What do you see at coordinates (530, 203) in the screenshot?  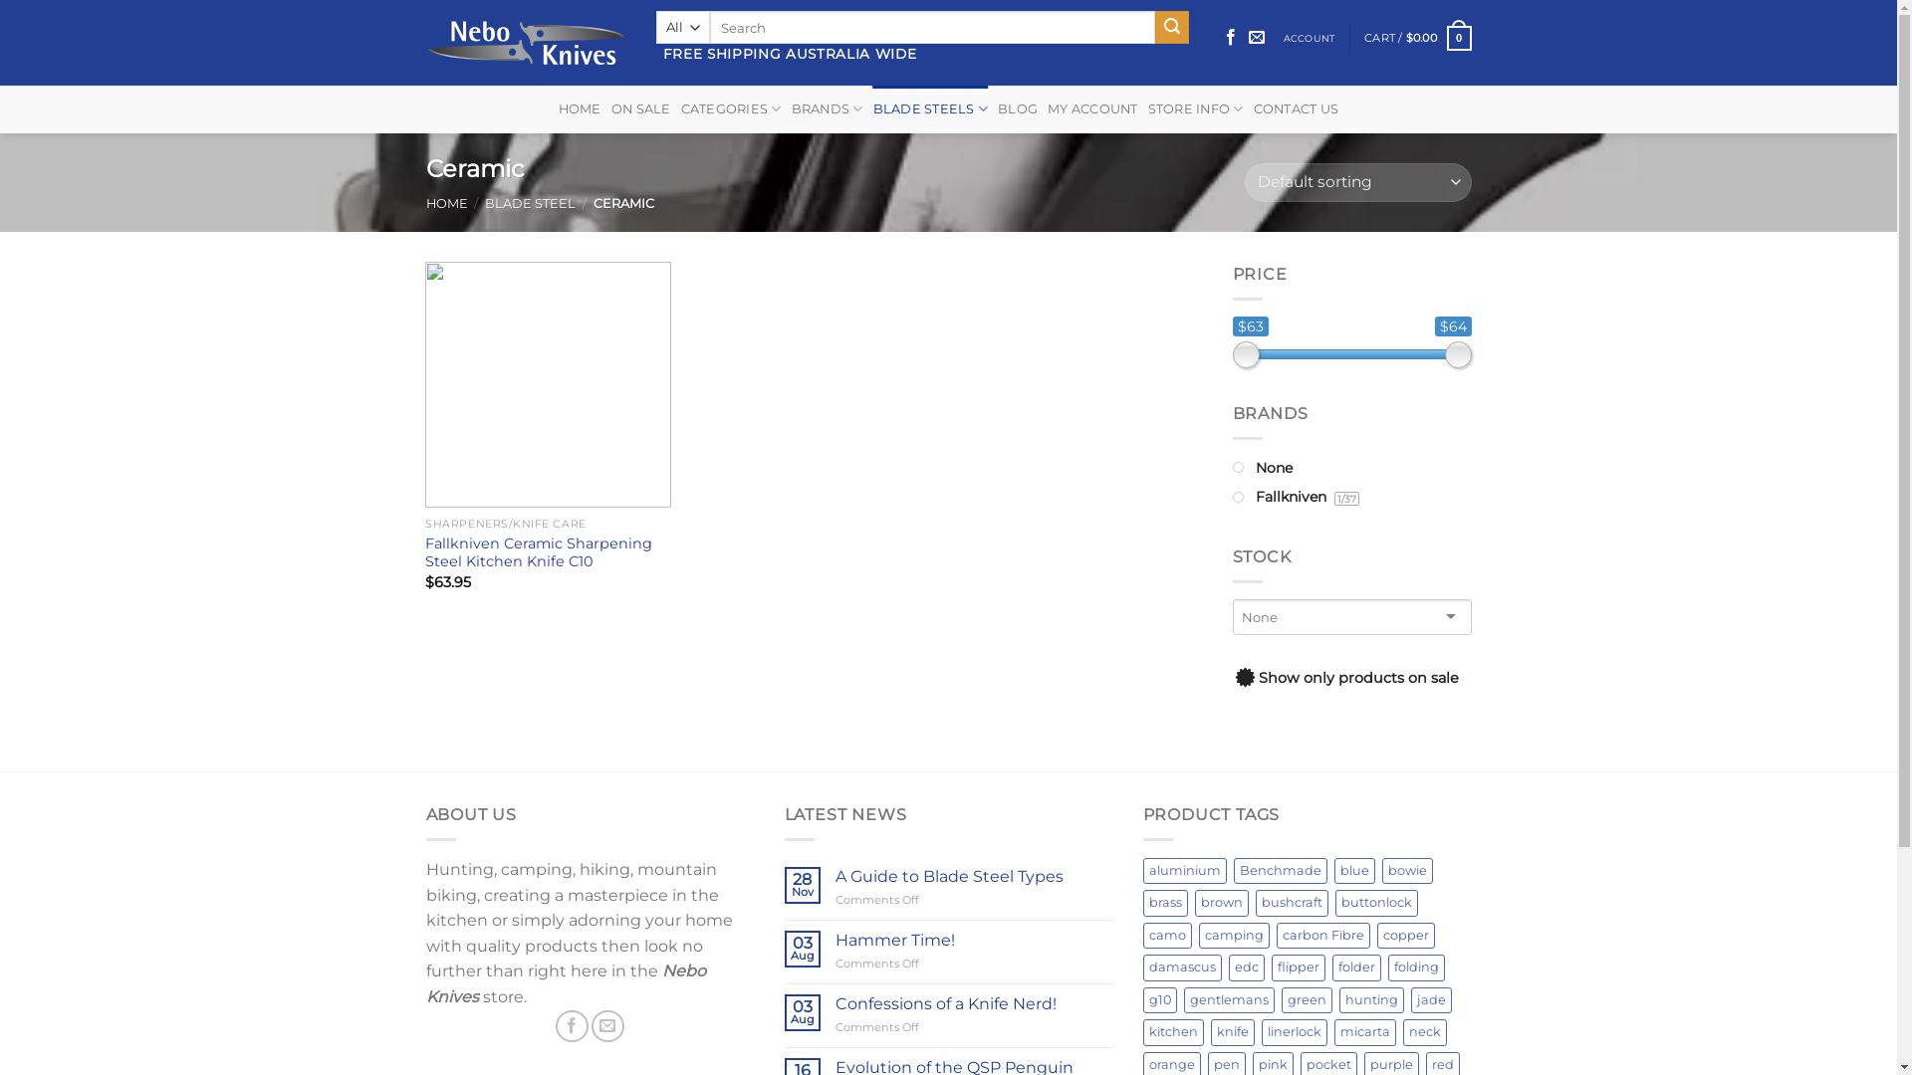 I see `BLADE STEEL` at bounding box center [530, 203].